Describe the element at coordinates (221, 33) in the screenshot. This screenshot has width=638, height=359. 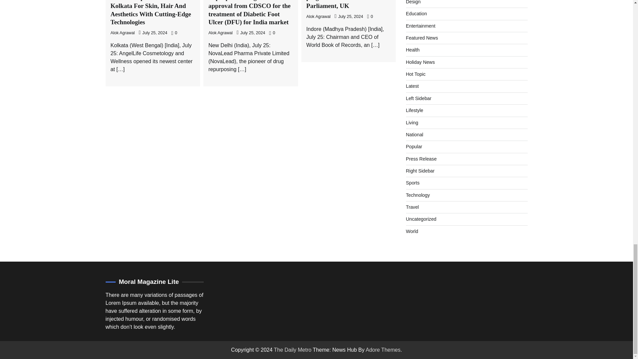
I see `Alok Agrawal` at that location.